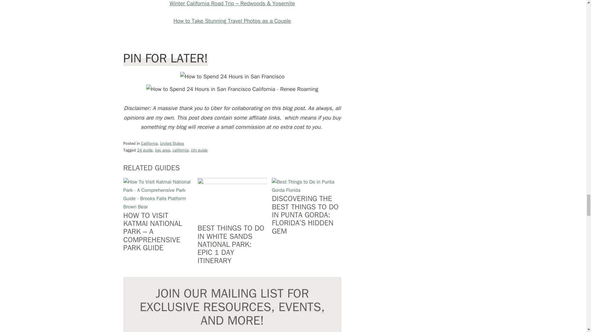 Image resolution: width=591 pixels, height=332 pixels. What do you see at coordinates (172, 143) in the screenshot?
I see `United States` at bounding box center [172, 143].